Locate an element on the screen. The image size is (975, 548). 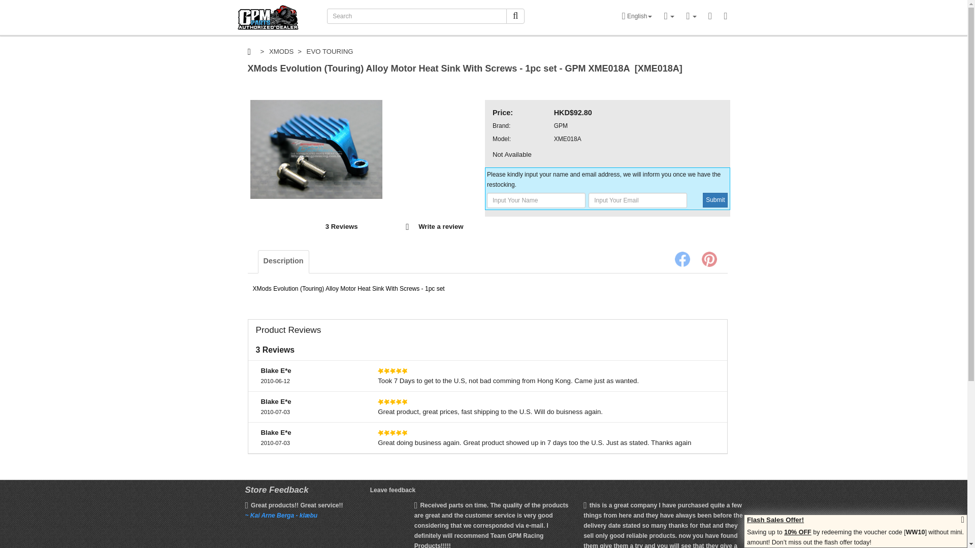
Pinterest is located at coordinates (709, 259).